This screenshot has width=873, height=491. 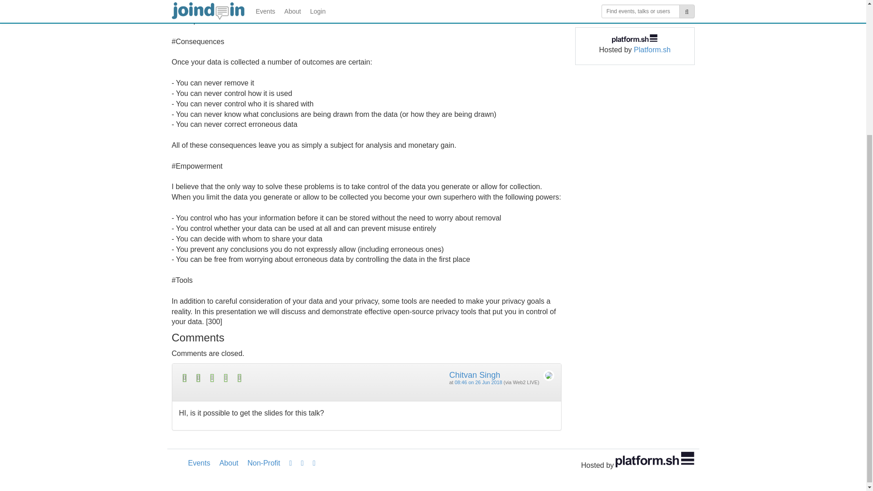 I want to click on Chitvan Singh, so click(x=475, y=375).